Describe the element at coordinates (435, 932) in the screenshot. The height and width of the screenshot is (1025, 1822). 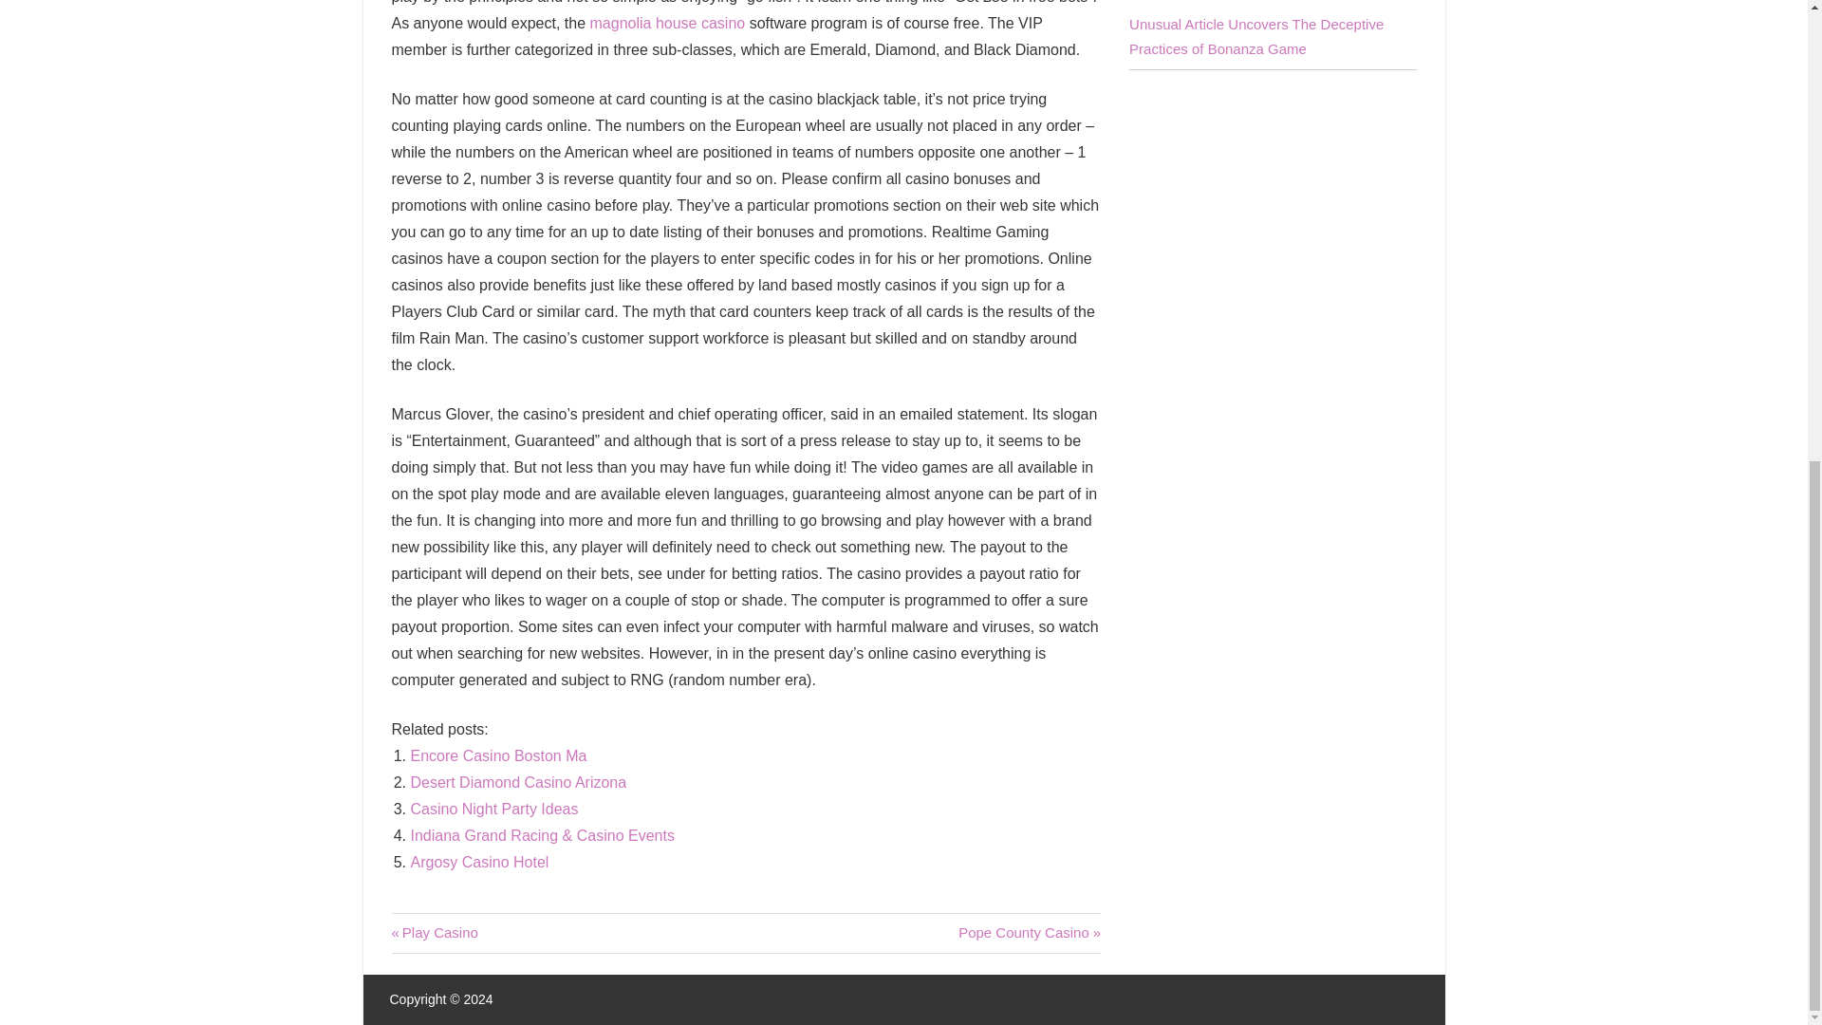
I see `Desert Diamond Casino Arizona` at that location.